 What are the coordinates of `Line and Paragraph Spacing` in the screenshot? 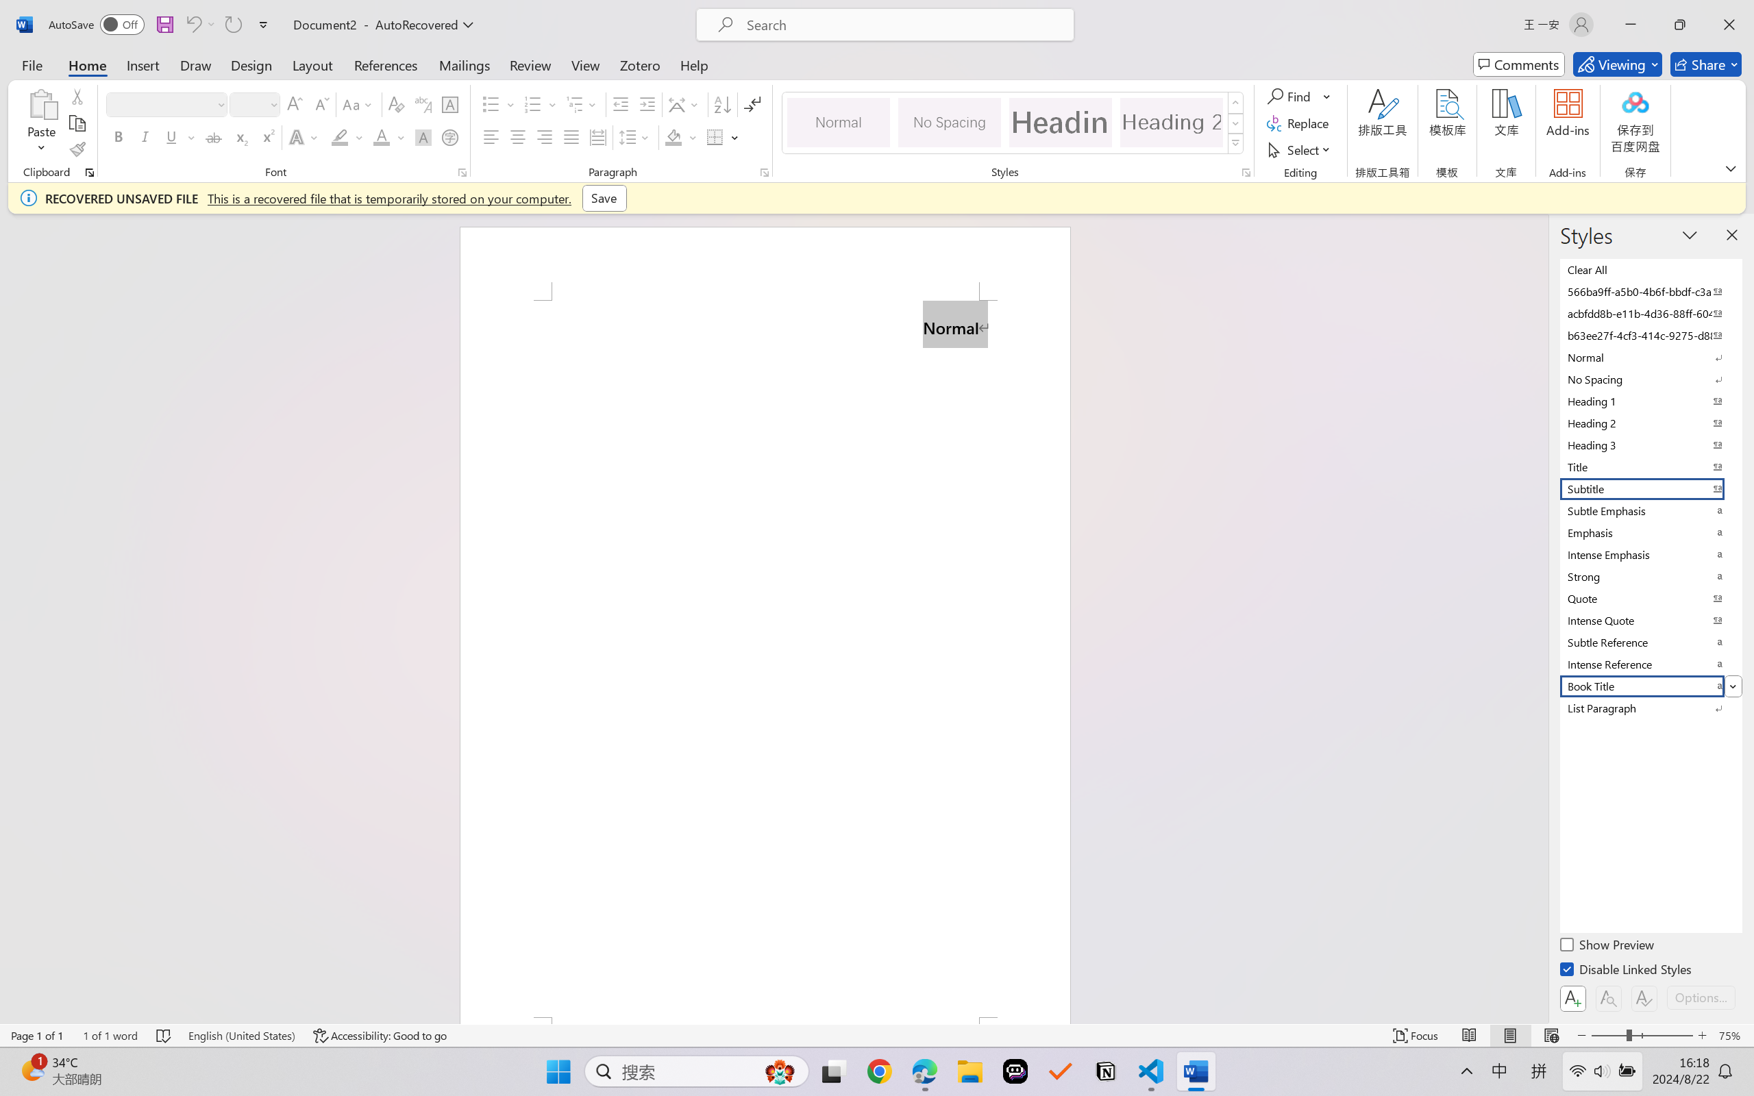 It's located at (636, 137).